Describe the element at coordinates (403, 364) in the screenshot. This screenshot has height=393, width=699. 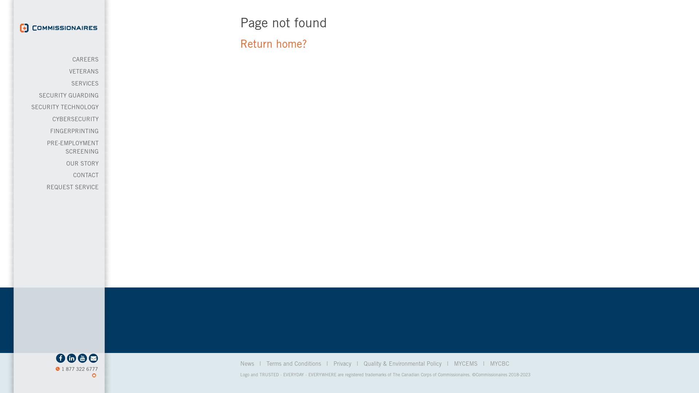
I see `Quality & Environmental Policy` at that location.